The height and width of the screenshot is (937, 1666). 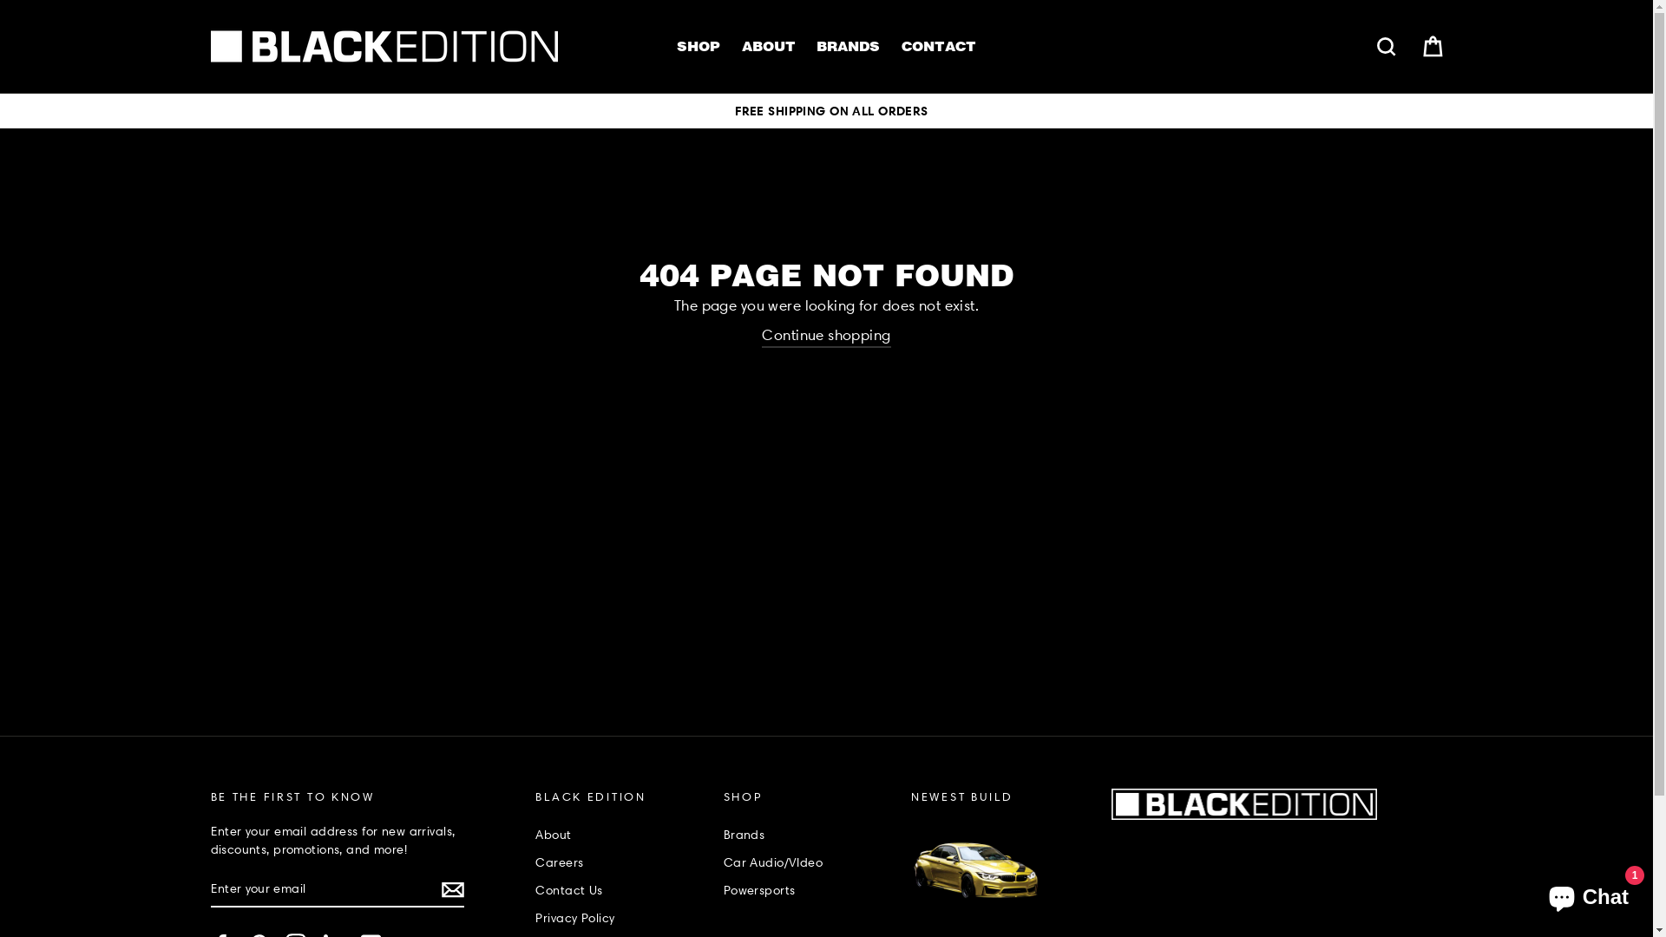 What do you see at coordinates (826, 337) in the screenshot?
I see `Continue shopping` at bounding box center [826, 337].